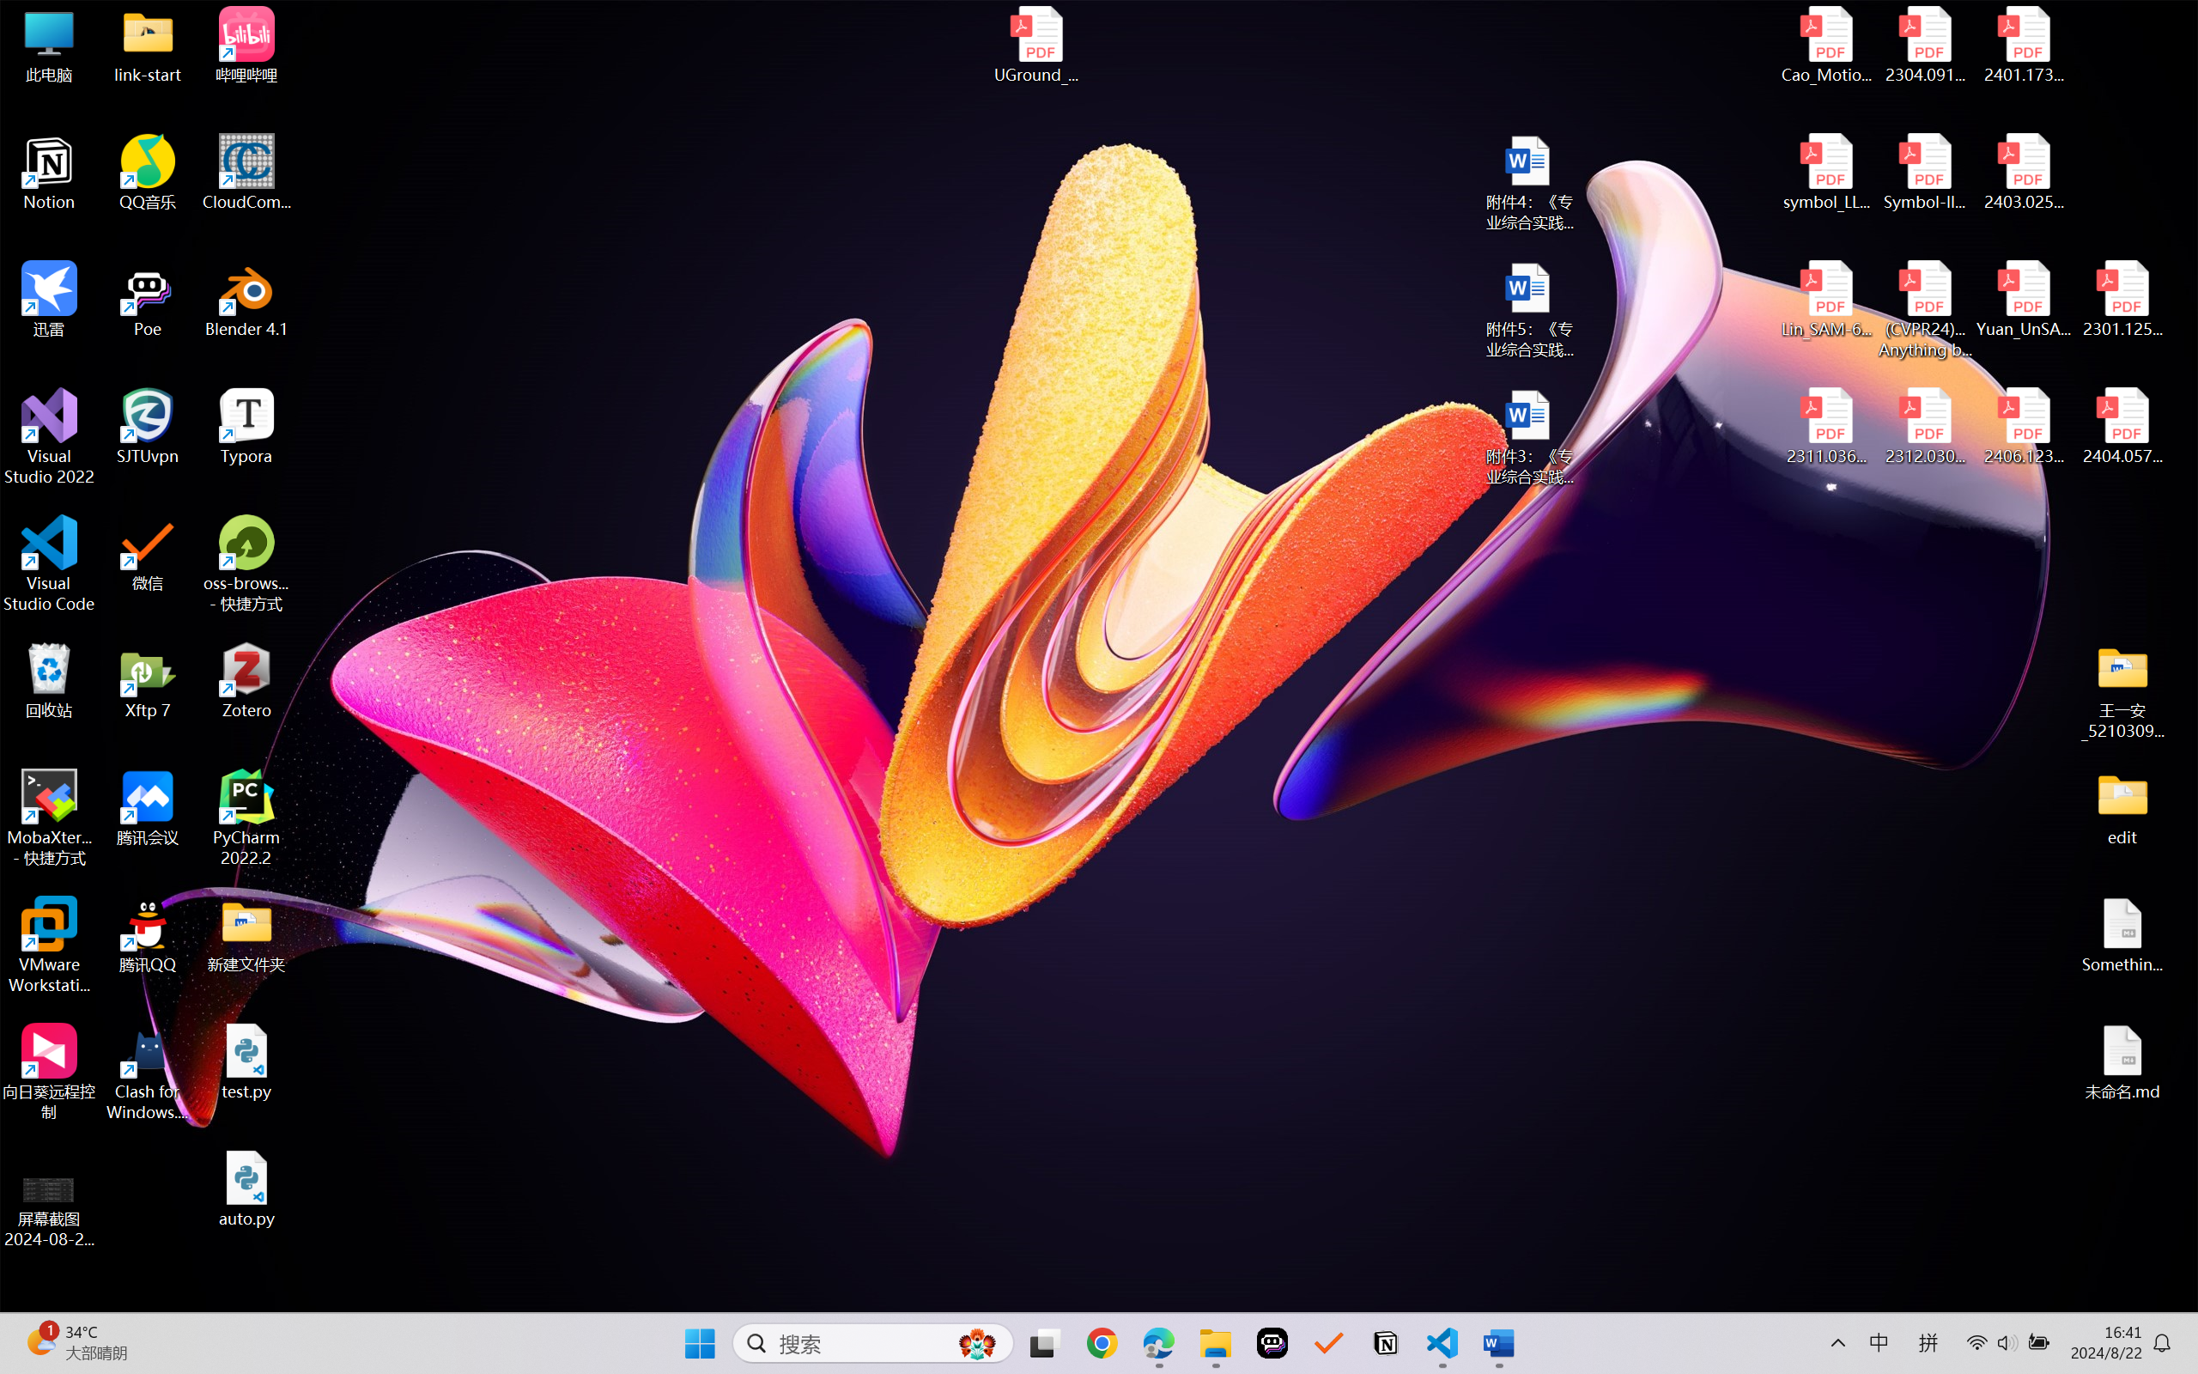 This screenshot has width=2198, height=1374. Describe the element at coordinates (1925, 427) in the screenshot. I see `2312.03032v2.pdf` at that location.